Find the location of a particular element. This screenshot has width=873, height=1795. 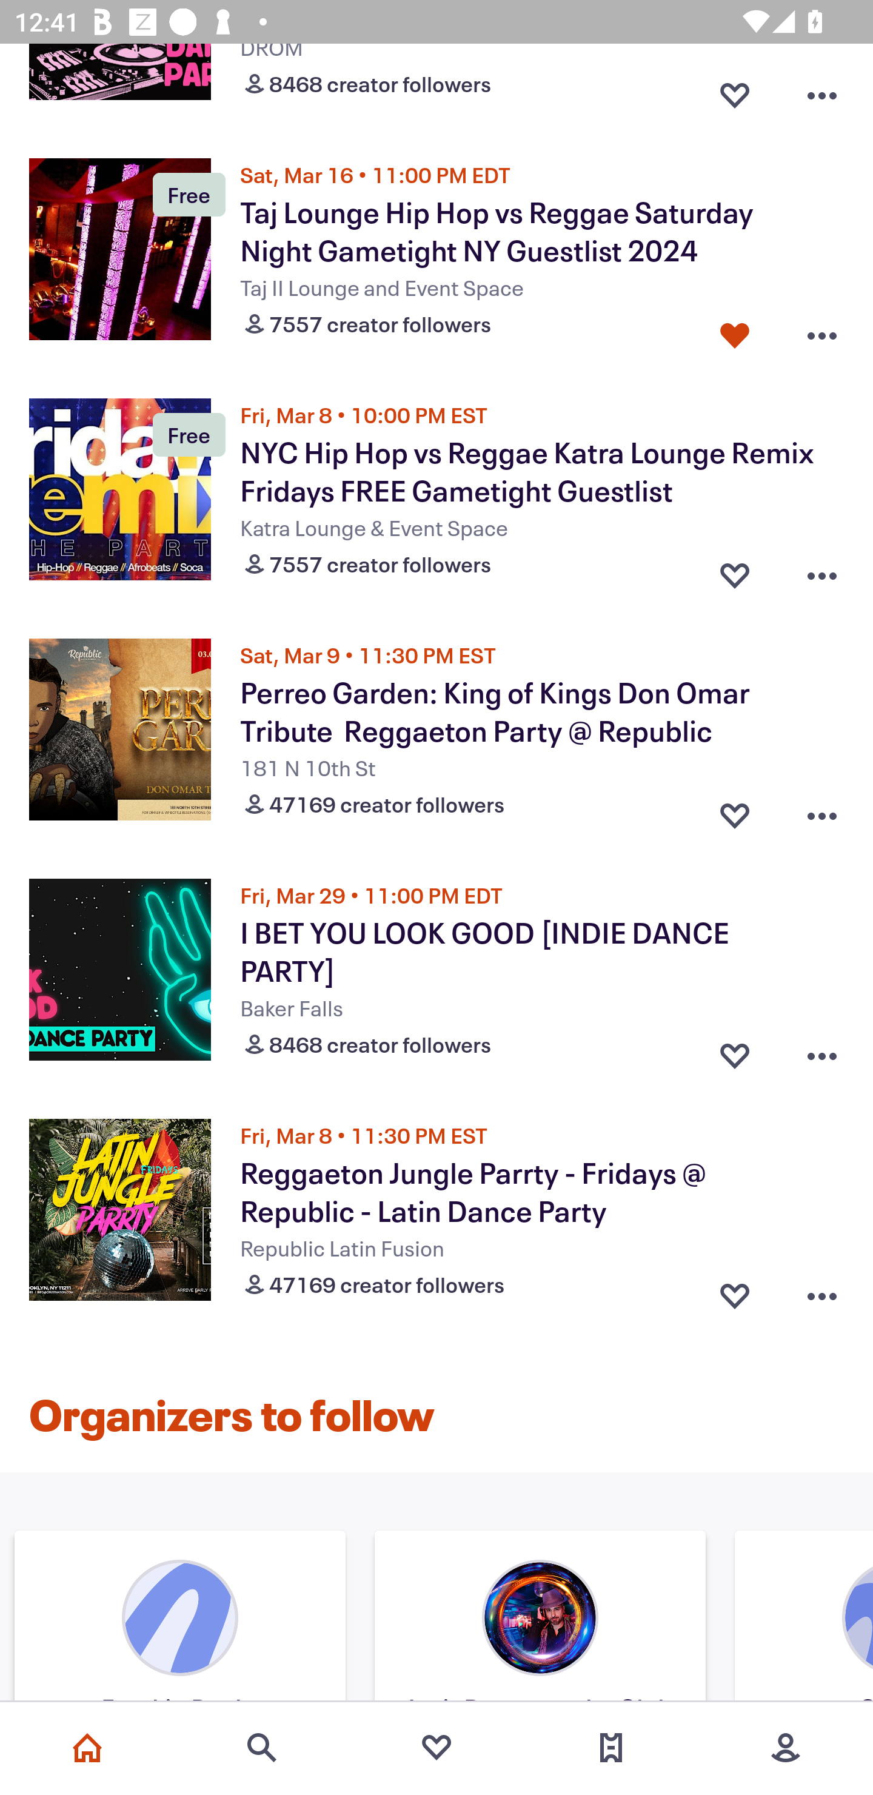

Overflow menu button is located at coordinates (822, 571).